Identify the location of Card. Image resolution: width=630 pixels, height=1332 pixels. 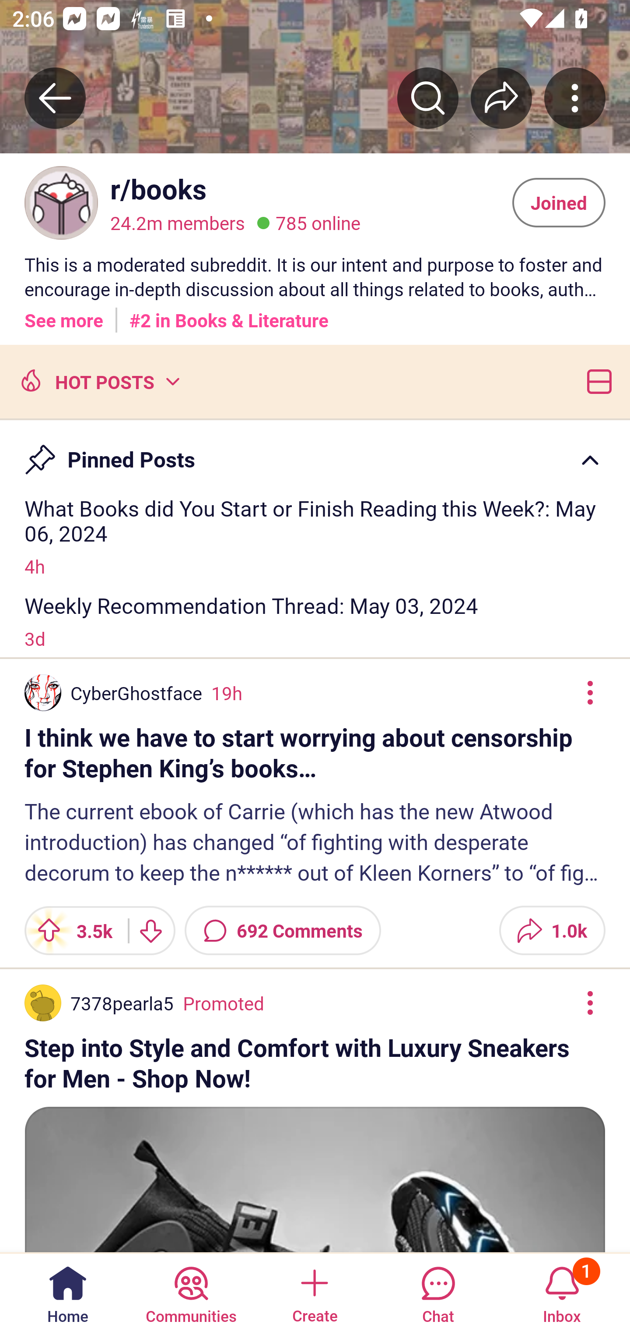
(596, 381).